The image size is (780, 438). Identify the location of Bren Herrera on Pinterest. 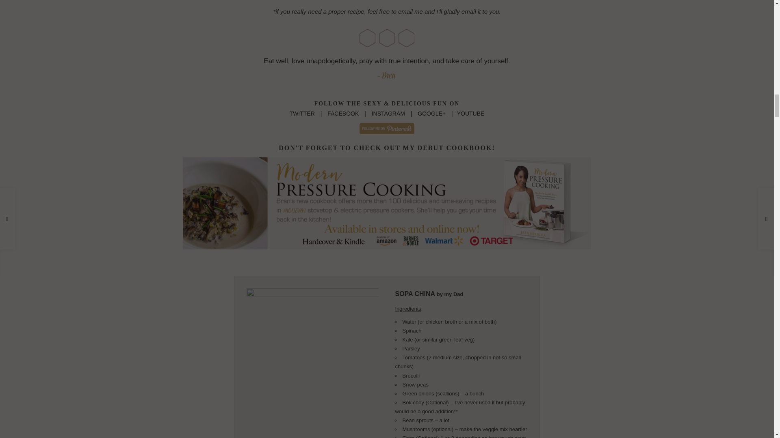
(387, 128).